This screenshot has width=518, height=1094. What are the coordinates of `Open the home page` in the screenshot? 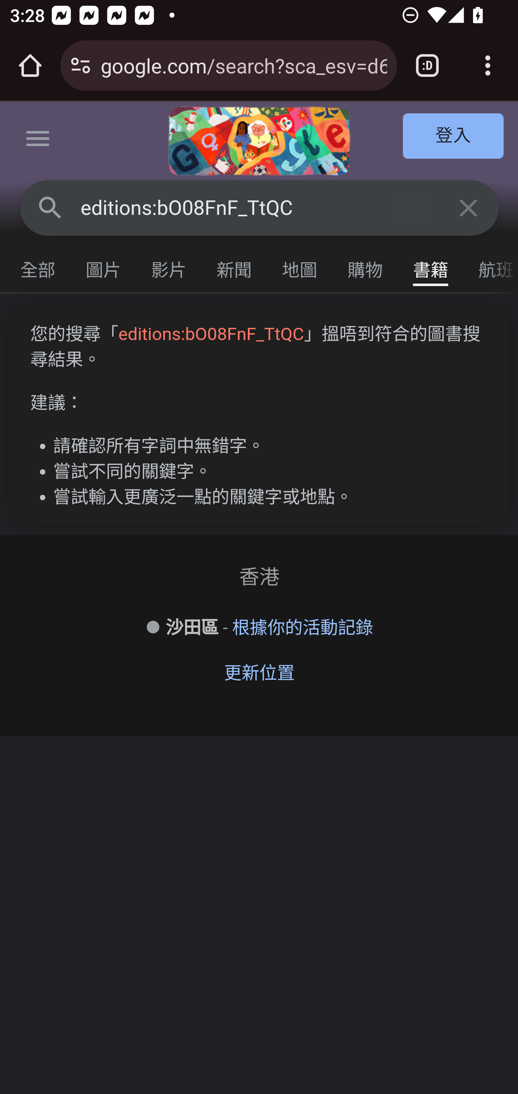 It's located at (30, 65).